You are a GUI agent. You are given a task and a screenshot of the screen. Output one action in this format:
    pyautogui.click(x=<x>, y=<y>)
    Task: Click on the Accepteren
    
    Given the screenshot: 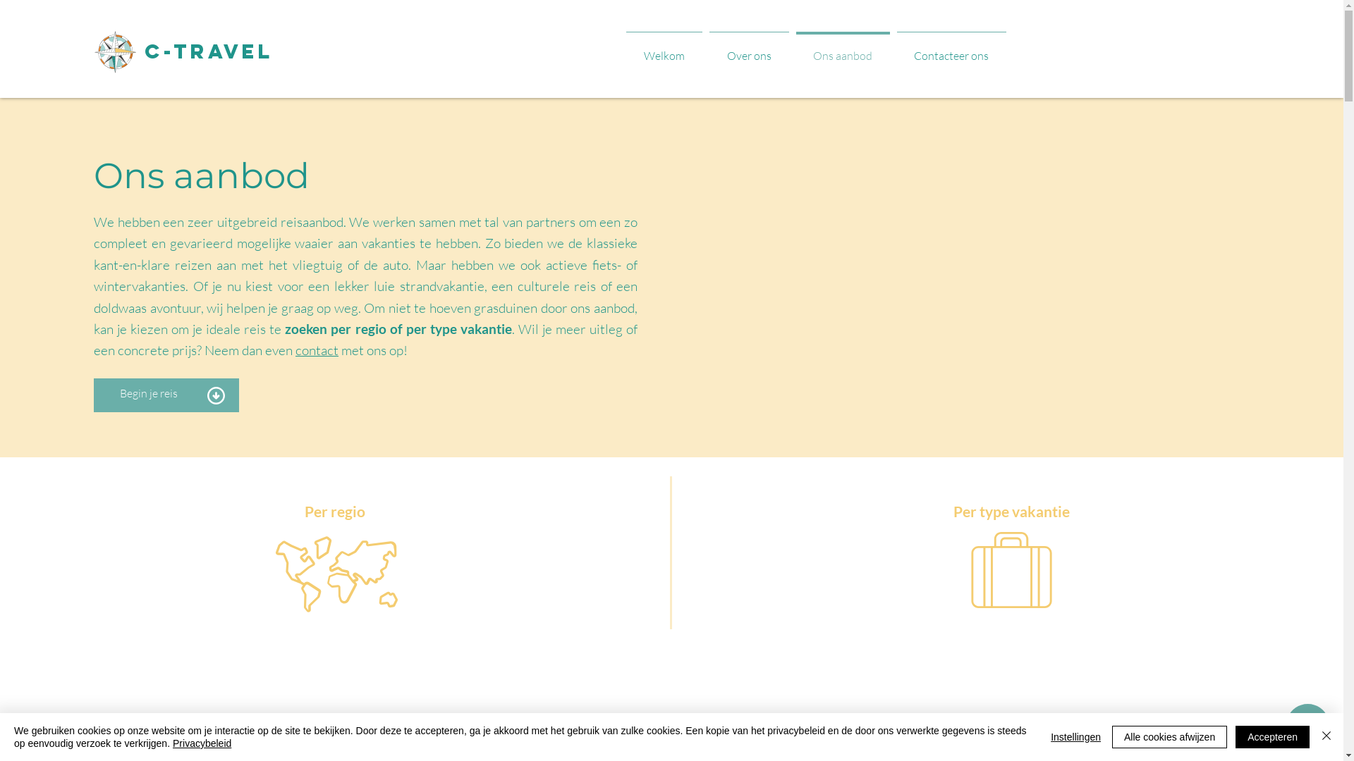 What is the action you would take?
    pyautogui.click(x=1272, y=737)
    